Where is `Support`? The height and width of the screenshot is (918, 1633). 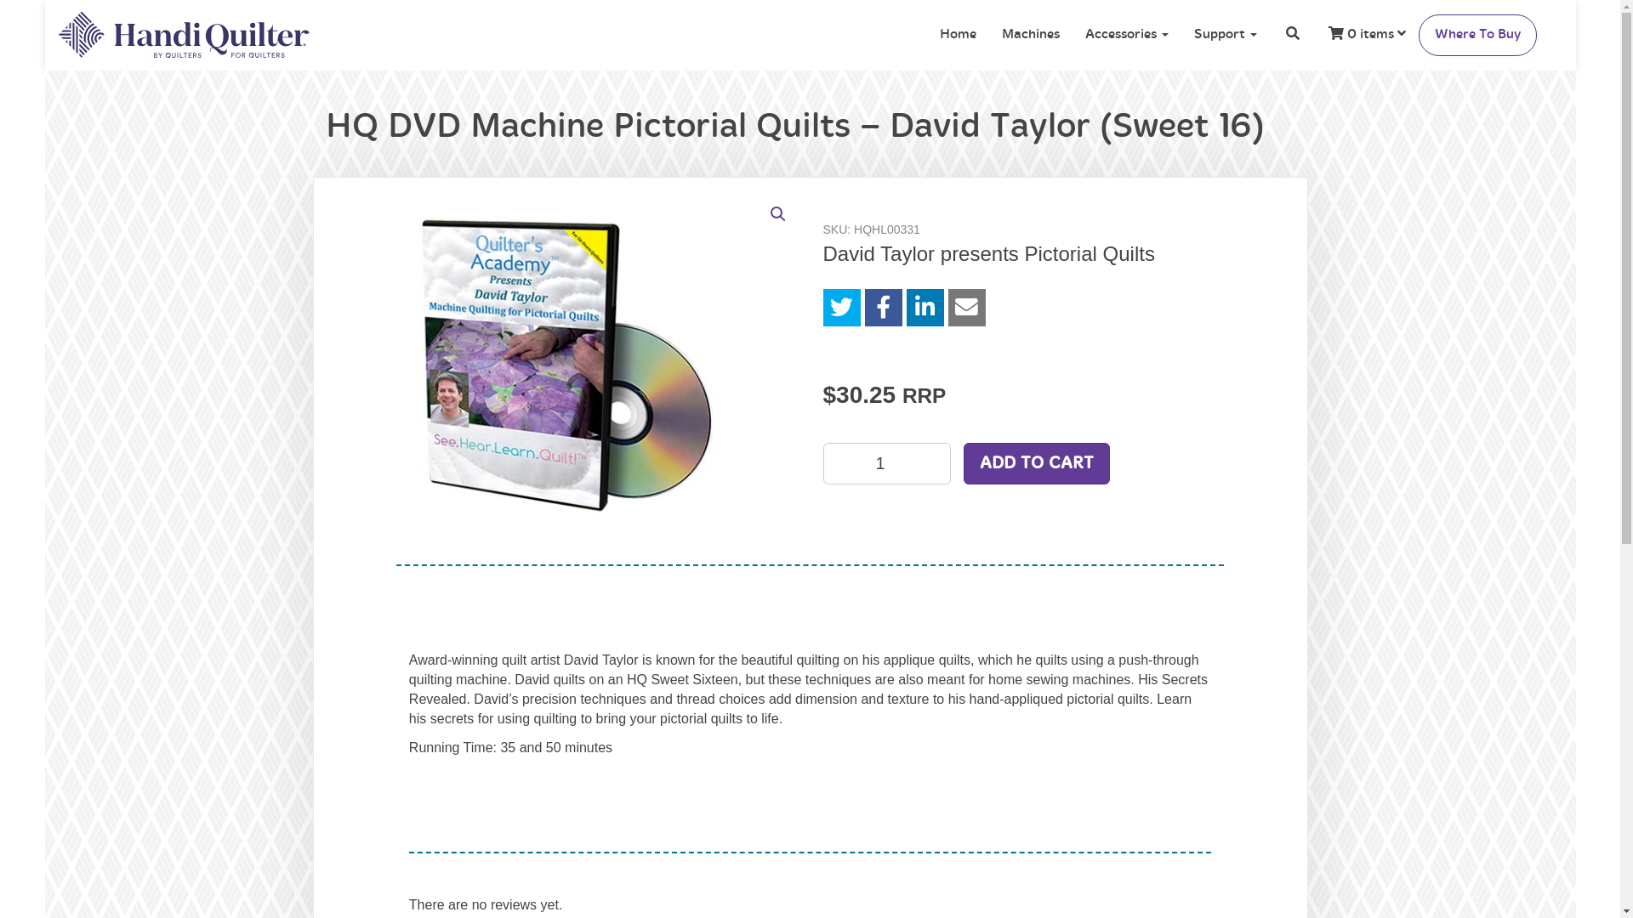
Support is located at coordinates (1225, 35).